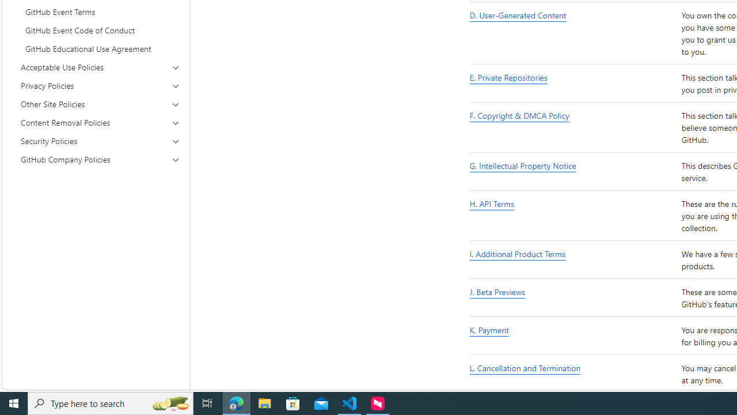 This screenshot has width=737, height=415. Describe the element at coordinates (100, 104) in the screenshot. I see `Other Site Policies` at that location.